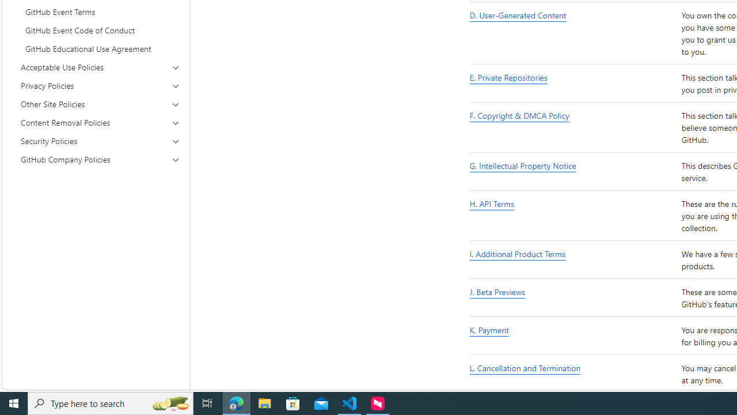 This screenshot has width=737, height=415. Describe the element at coordinates (100, 104) in the screenshot. I see `Other Site Policies` at that location.